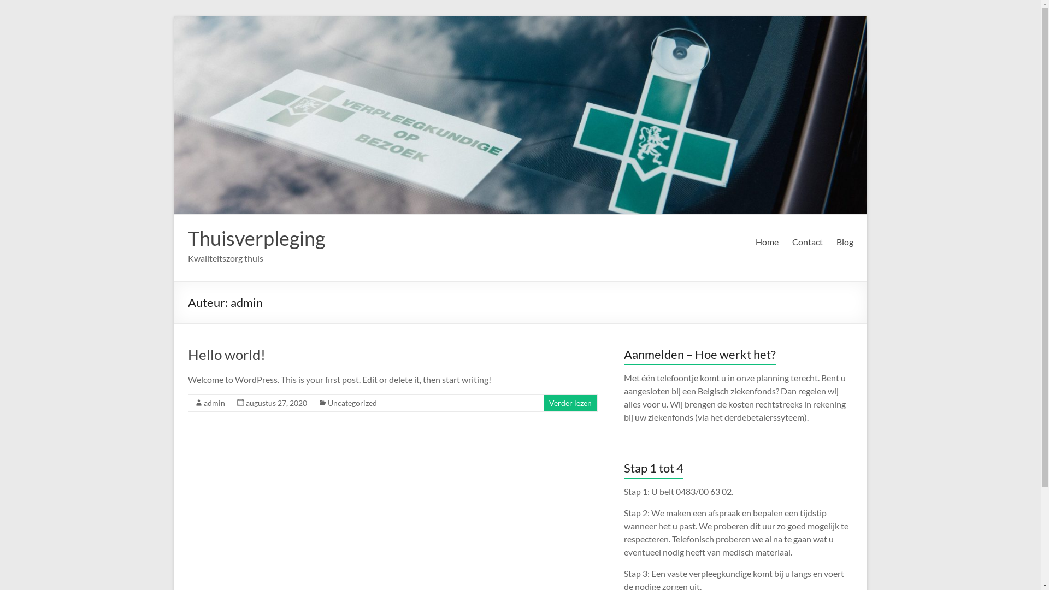 The image size is (1049, 590). Describe the element at coordinates (174, 16) in the screenshot. I see `Ga naar inhoud` at that location.